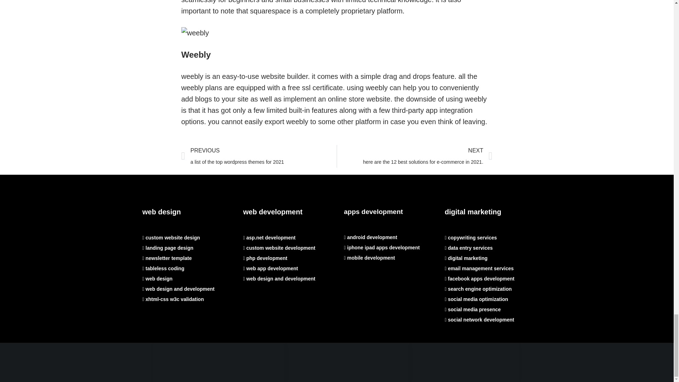 The width and height of the screenshot is (679, 382). What do you see at coordinates (373, 212) in the screenshot?
I see `tableless coding` at bounding box center [373, 212].